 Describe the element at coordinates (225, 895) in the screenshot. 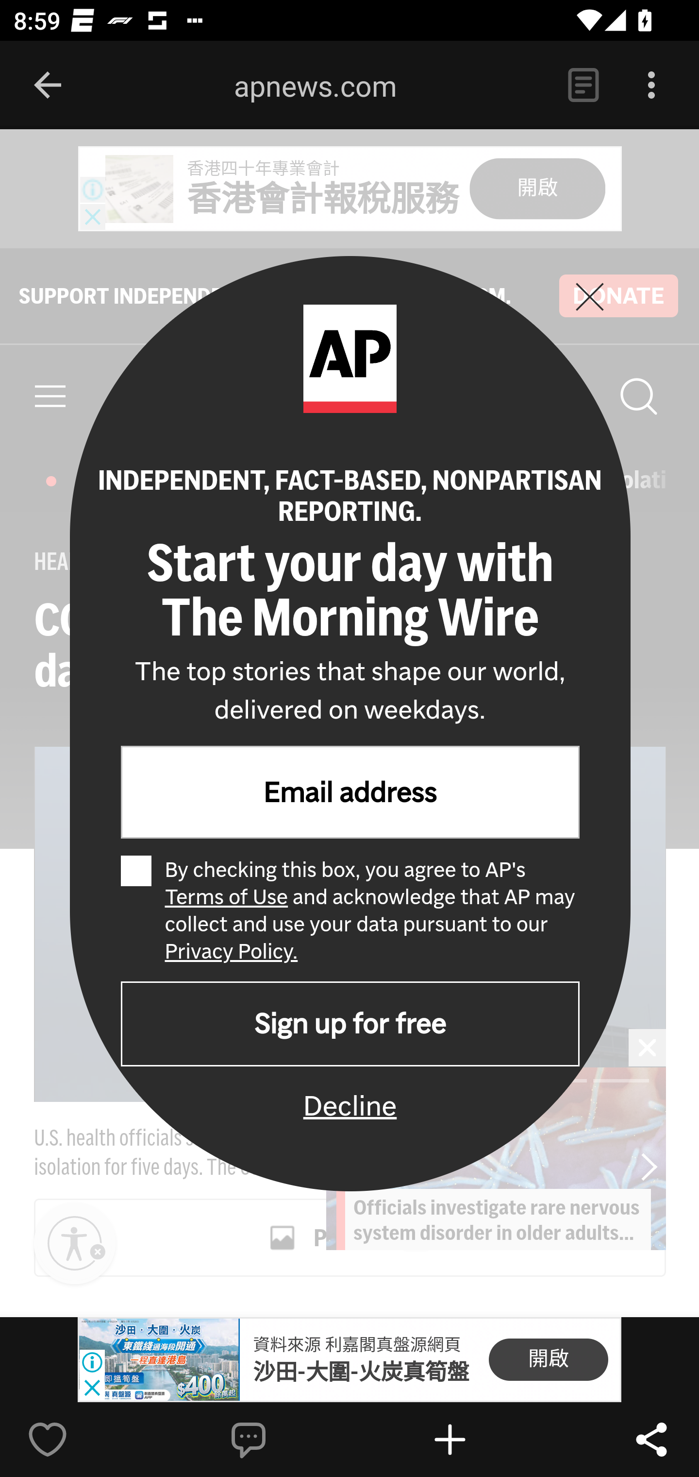

I see `Terms of Use` at that location.